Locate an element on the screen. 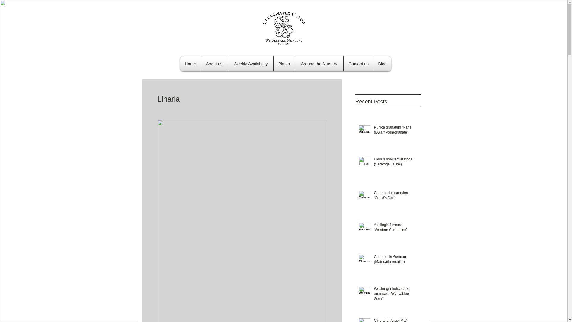 The image size is (572, 322). Blog is located at coordinates (382, 64).